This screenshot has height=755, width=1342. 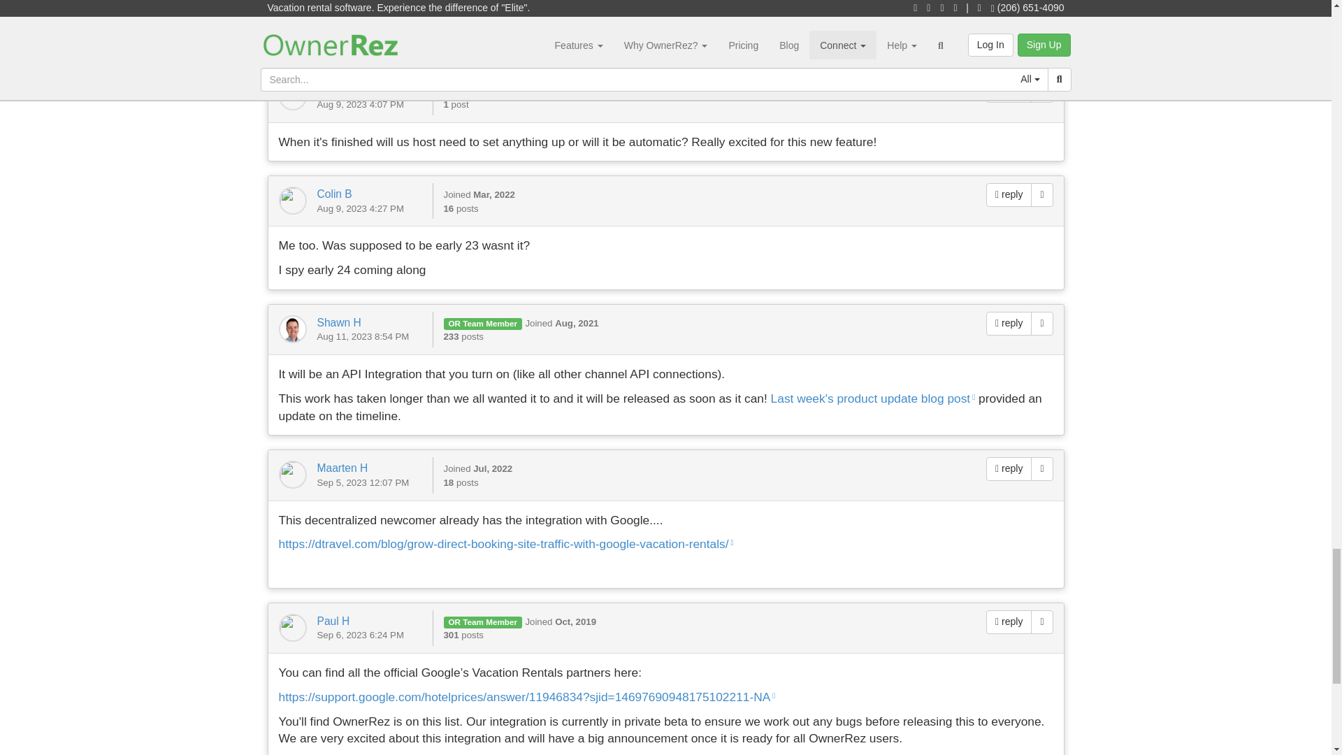 I want to click on Permanent link, so click(x=1041, y=194).